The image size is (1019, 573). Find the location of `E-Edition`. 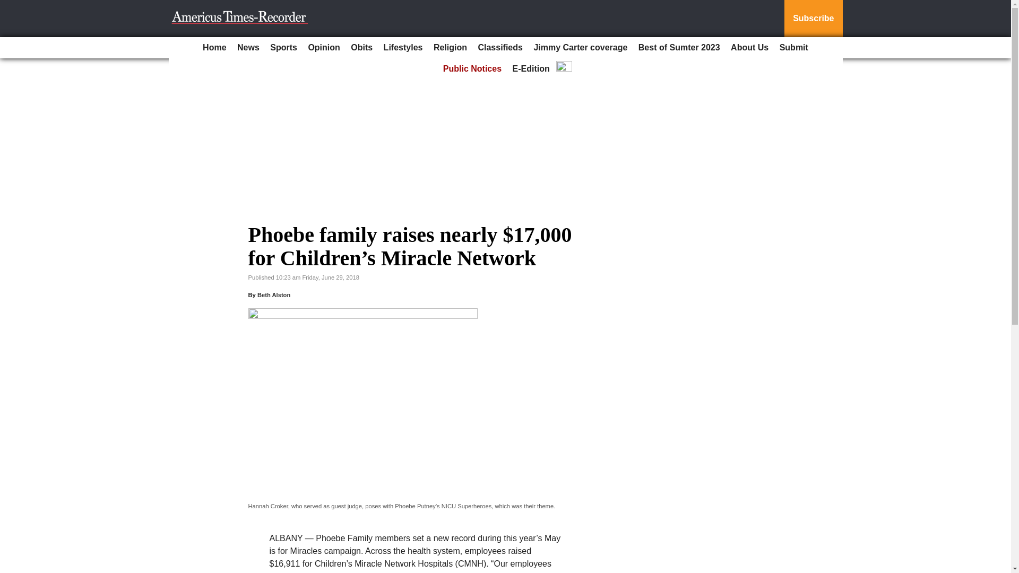

E-Edition is located at coordinates (531, 69).